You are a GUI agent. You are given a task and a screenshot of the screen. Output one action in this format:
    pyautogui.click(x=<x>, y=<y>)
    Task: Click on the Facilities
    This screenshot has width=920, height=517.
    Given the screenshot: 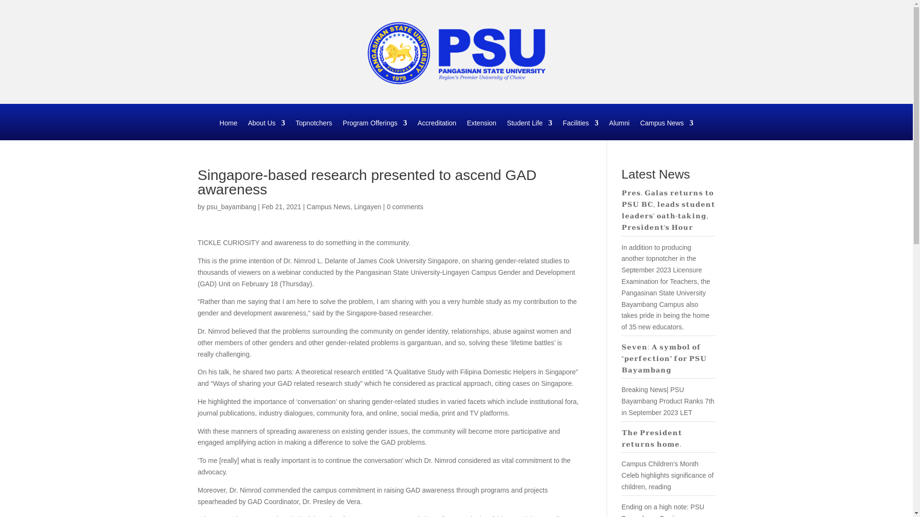 What is the action you would take?
    pyautogui.click(x=581, y=129)
    